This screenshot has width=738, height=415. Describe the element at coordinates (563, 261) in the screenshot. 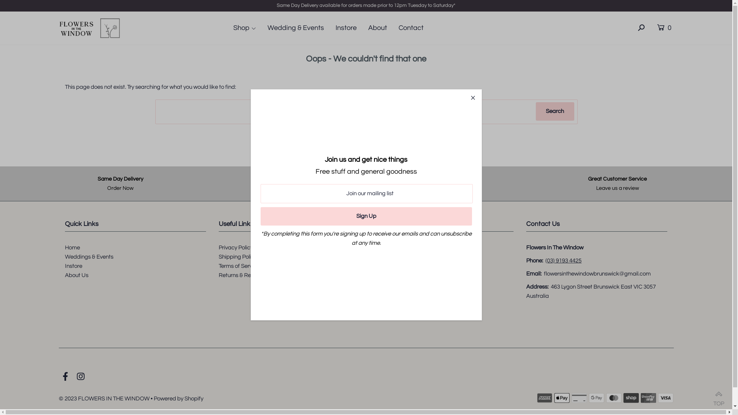

I see `(03) 9193 4425` at that location.